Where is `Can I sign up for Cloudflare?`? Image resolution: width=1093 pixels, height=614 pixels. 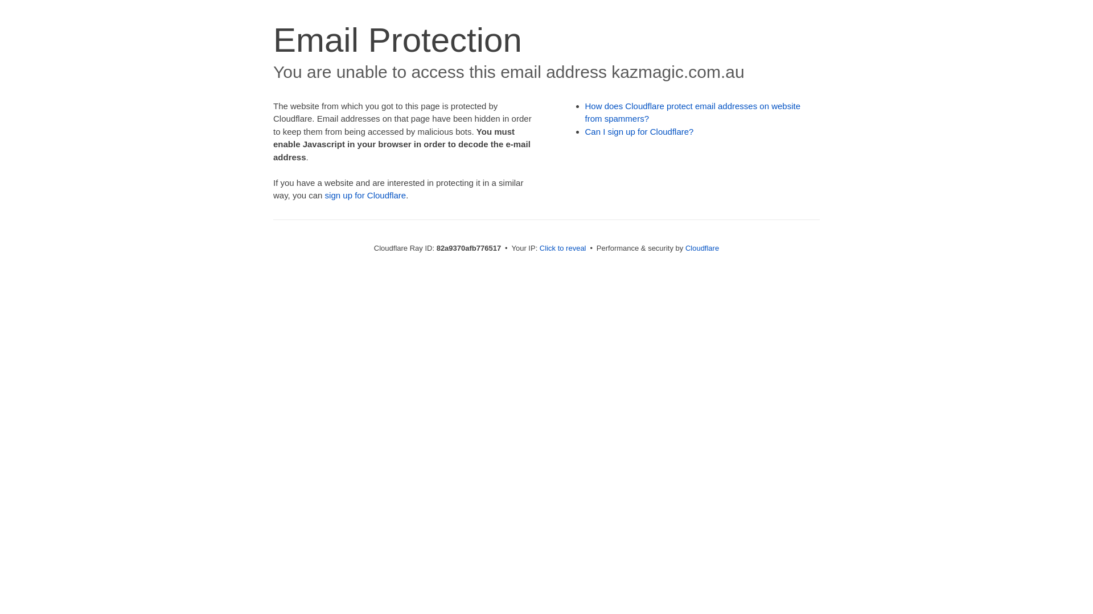 Can I sign up for Cloudflare? is located at coordinates (640, 132).